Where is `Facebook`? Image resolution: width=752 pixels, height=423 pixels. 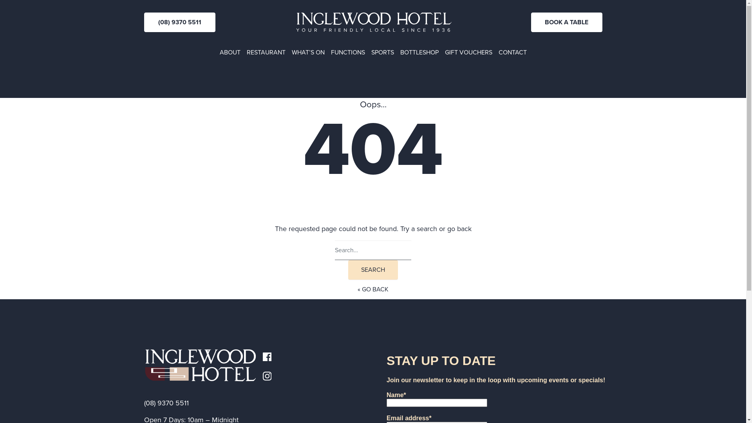
Facebook is located at coordinates (267, 356).